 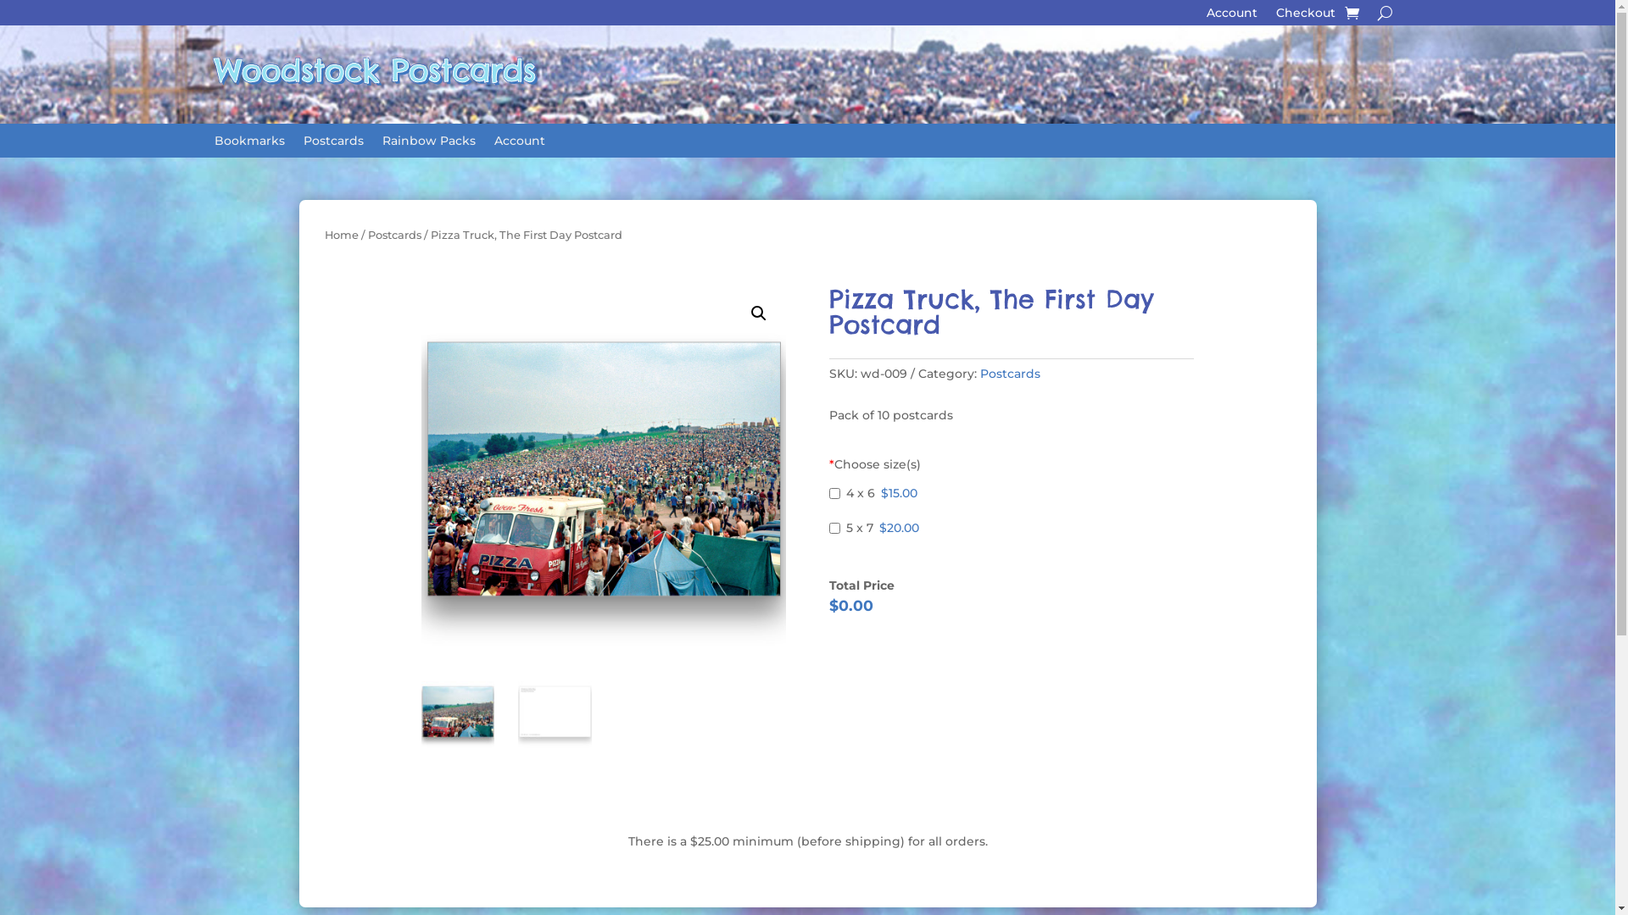 I want to click on Rainbow Packs, so click(x=428, y=144).